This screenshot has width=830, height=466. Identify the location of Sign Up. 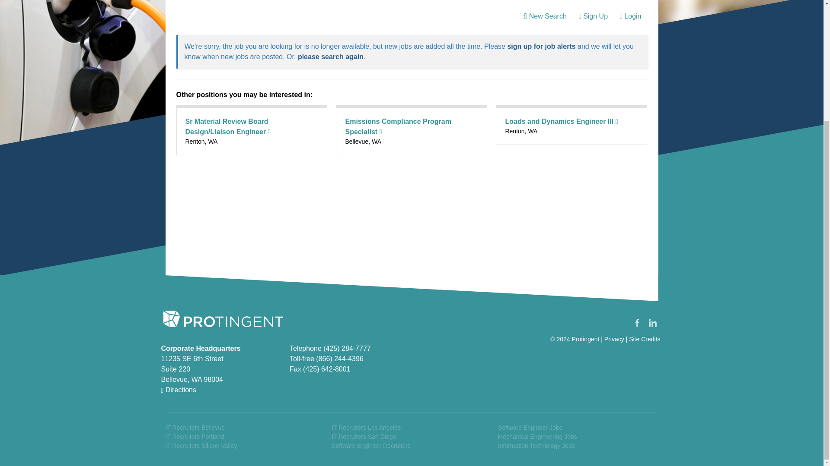
(593, 16).